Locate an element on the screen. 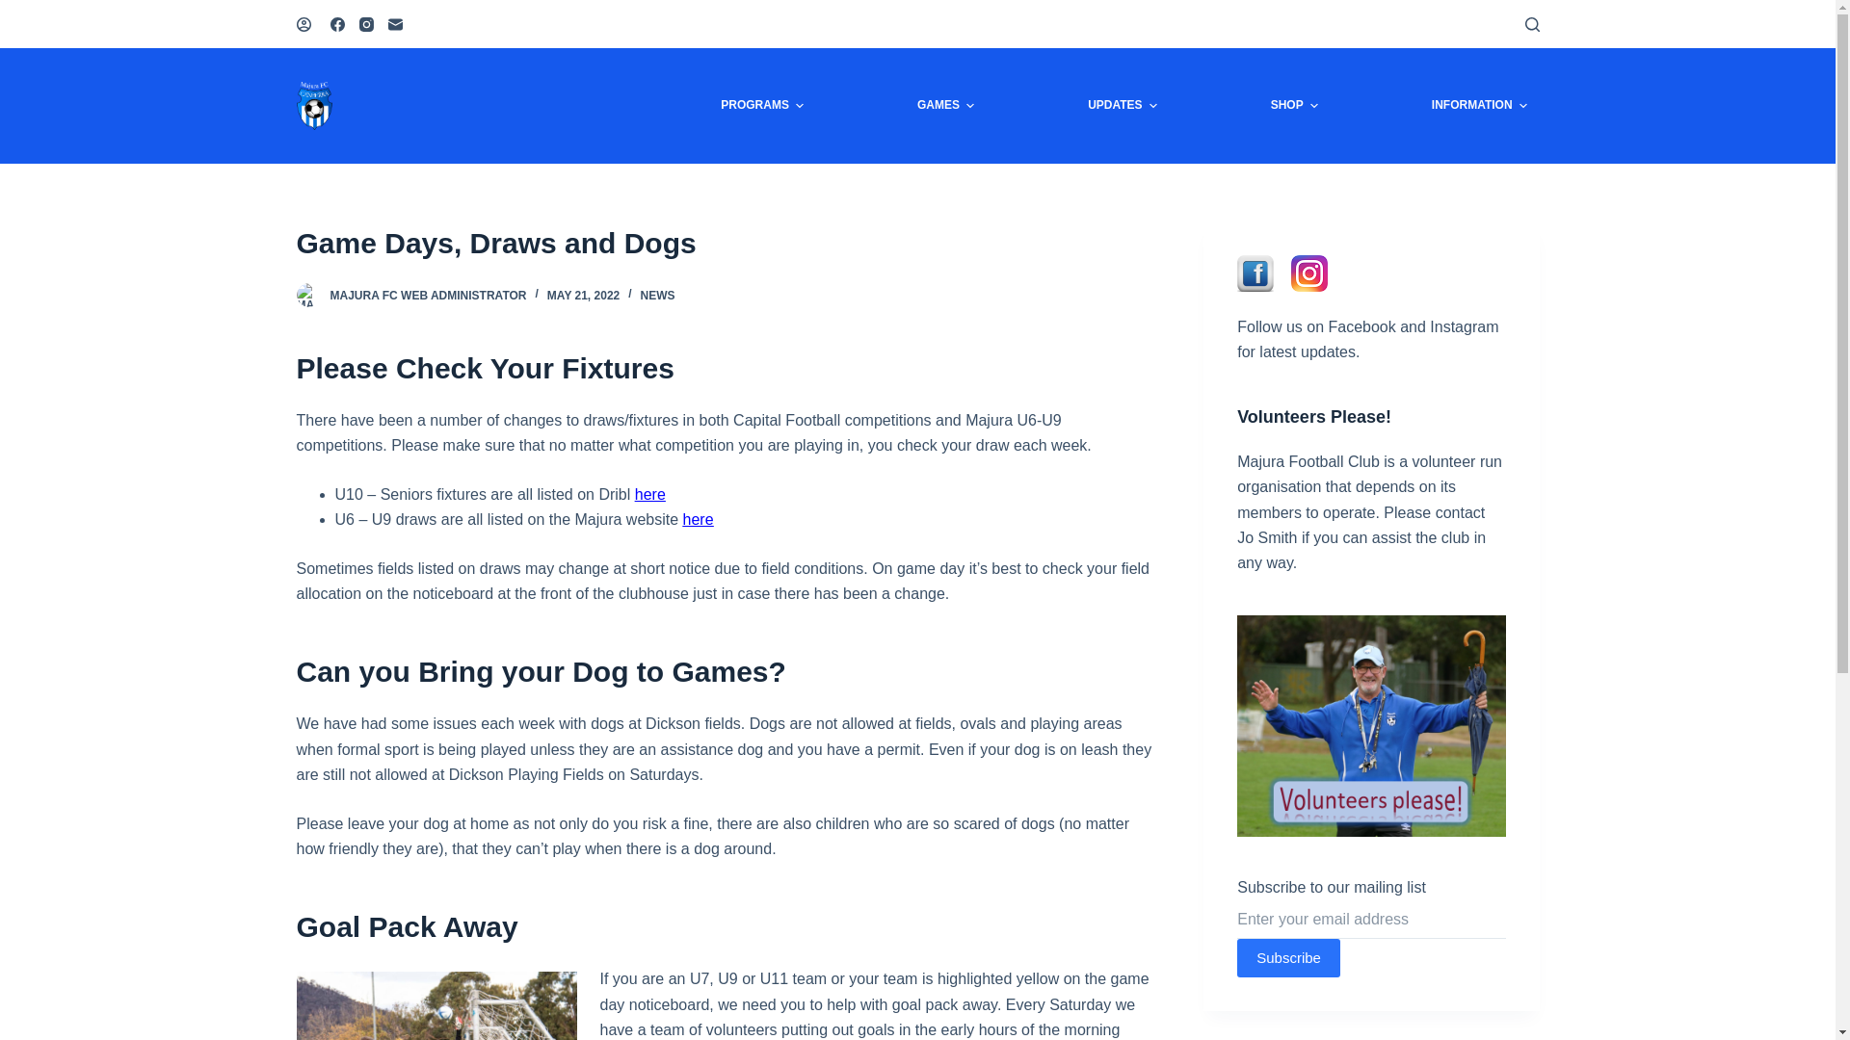 The width and height of the screenshot is (1850, 1040). INFORMATION is located at coordinates (1479, 106).